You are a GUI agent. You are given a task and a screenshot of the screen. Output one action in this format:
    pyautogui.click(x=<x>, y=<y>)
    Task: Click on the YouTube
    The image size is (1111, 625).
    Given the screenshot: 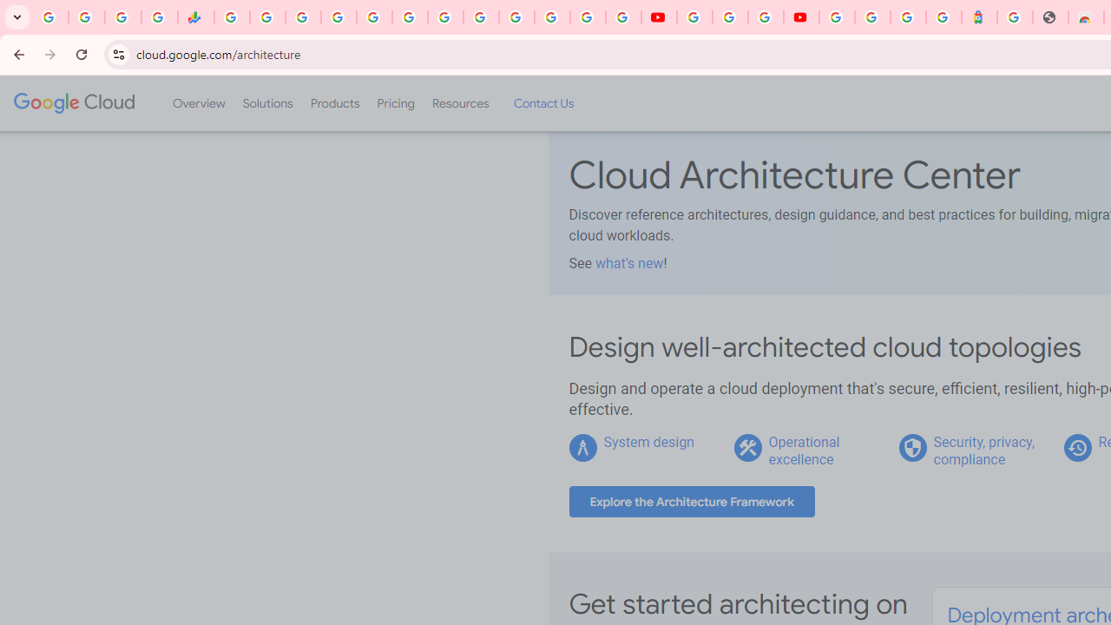 What is the action you would take?
    pyautogui.click(x=694, y=17)
    